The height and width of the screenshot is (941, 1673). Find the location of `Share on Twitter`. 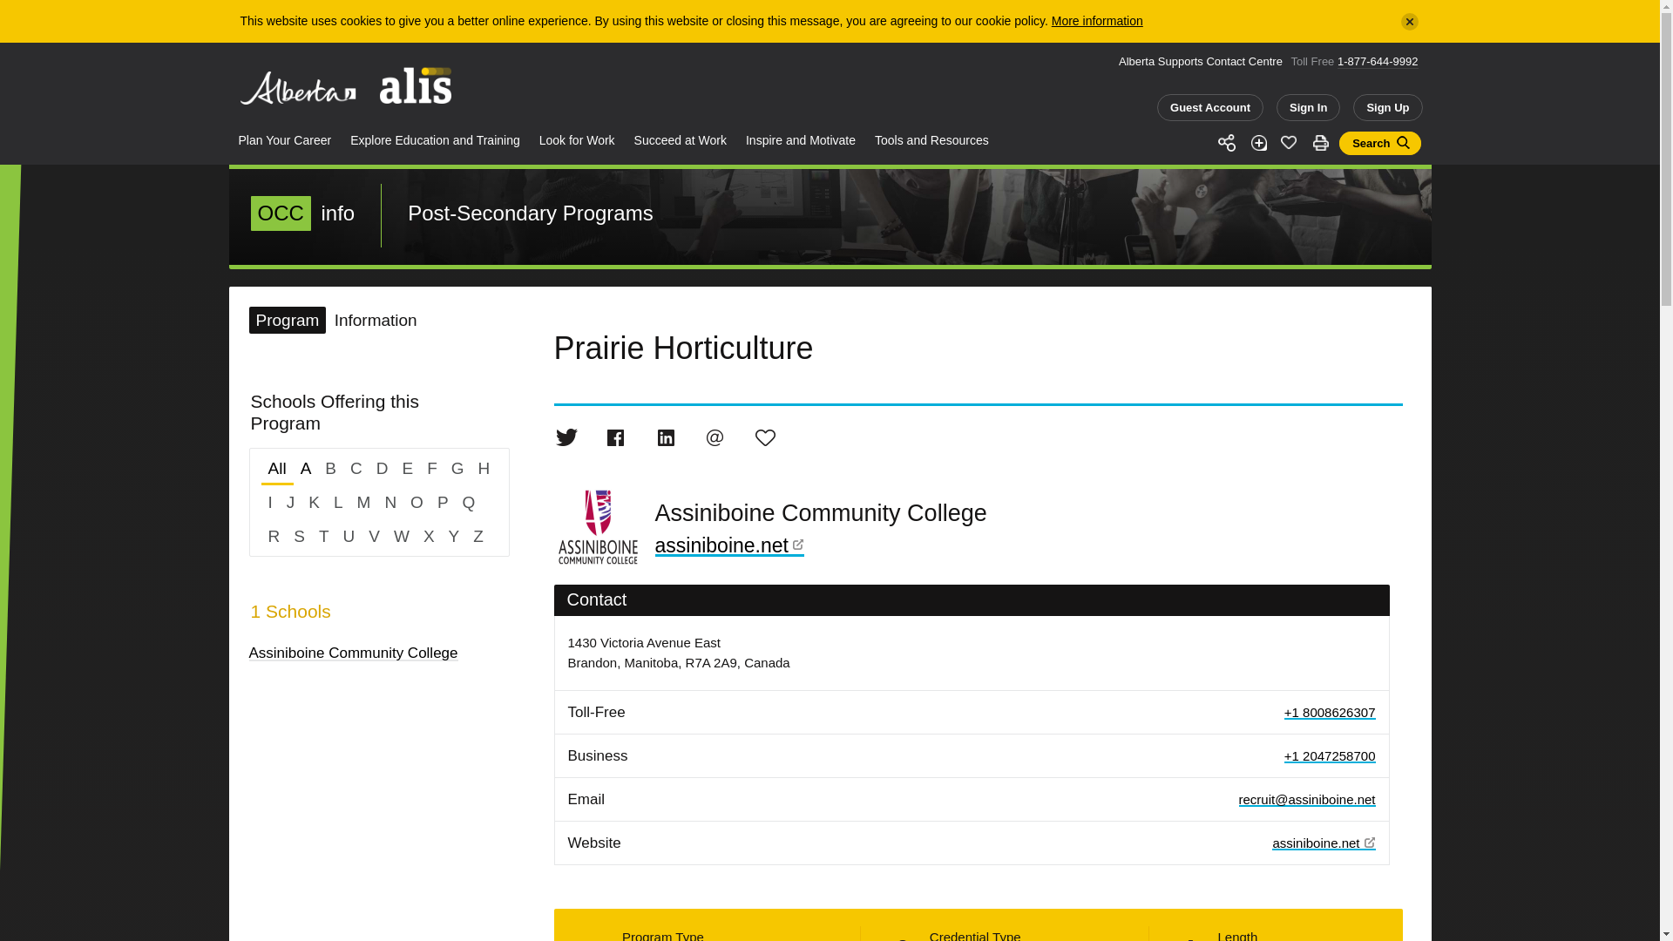

Share on Twitter is located at coordinates (566, 437).